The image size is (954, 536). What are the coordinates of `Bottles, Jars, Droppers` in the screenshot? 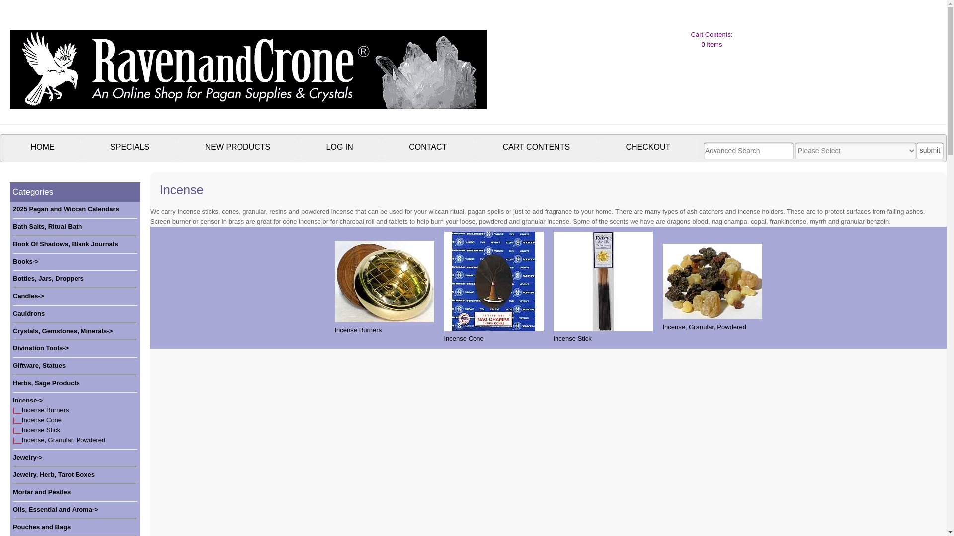 It's located at (48, 279).